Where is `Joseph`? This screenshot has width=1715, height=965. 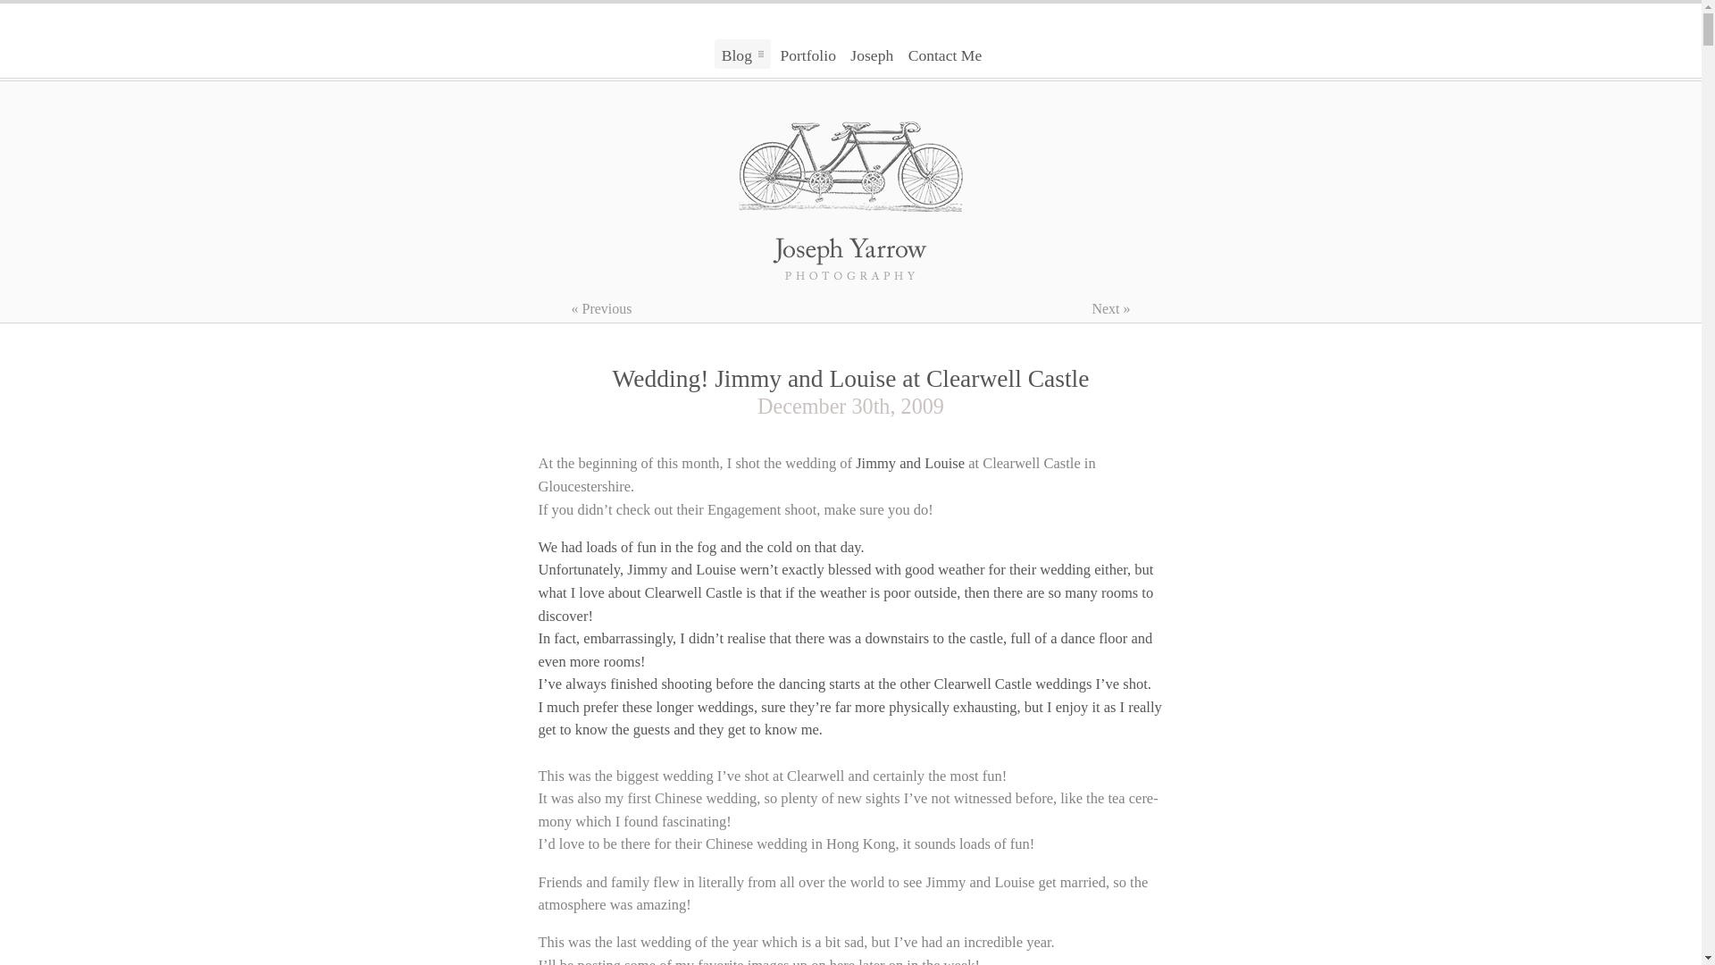 Joseph is located at coordinates (872, 55).